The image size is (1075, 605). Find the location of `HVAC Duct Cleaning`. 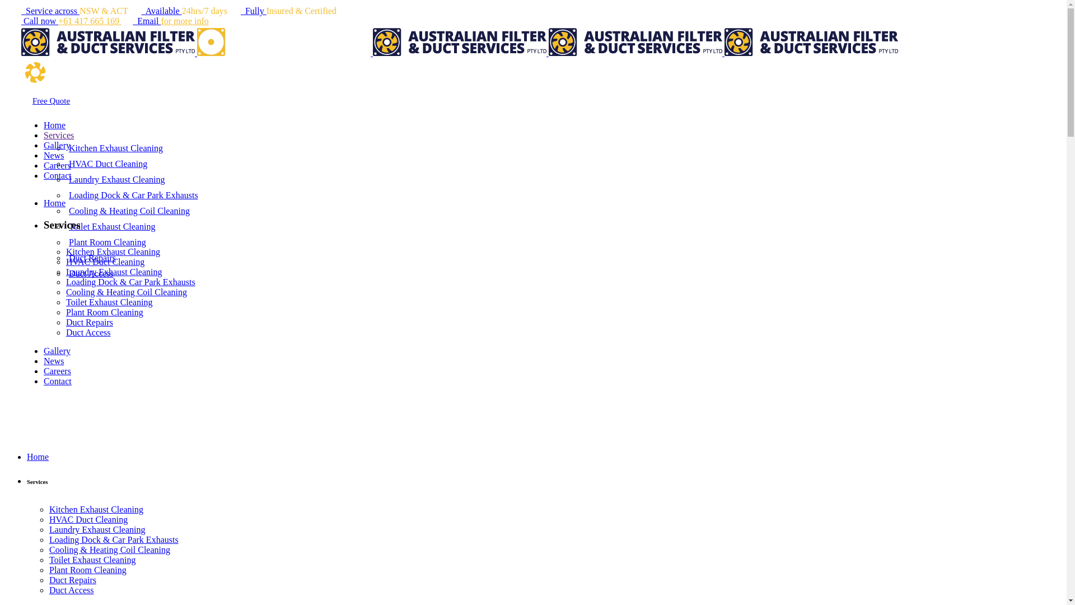

HVAC Duct Cleaning is located at coordinates (105, 262).